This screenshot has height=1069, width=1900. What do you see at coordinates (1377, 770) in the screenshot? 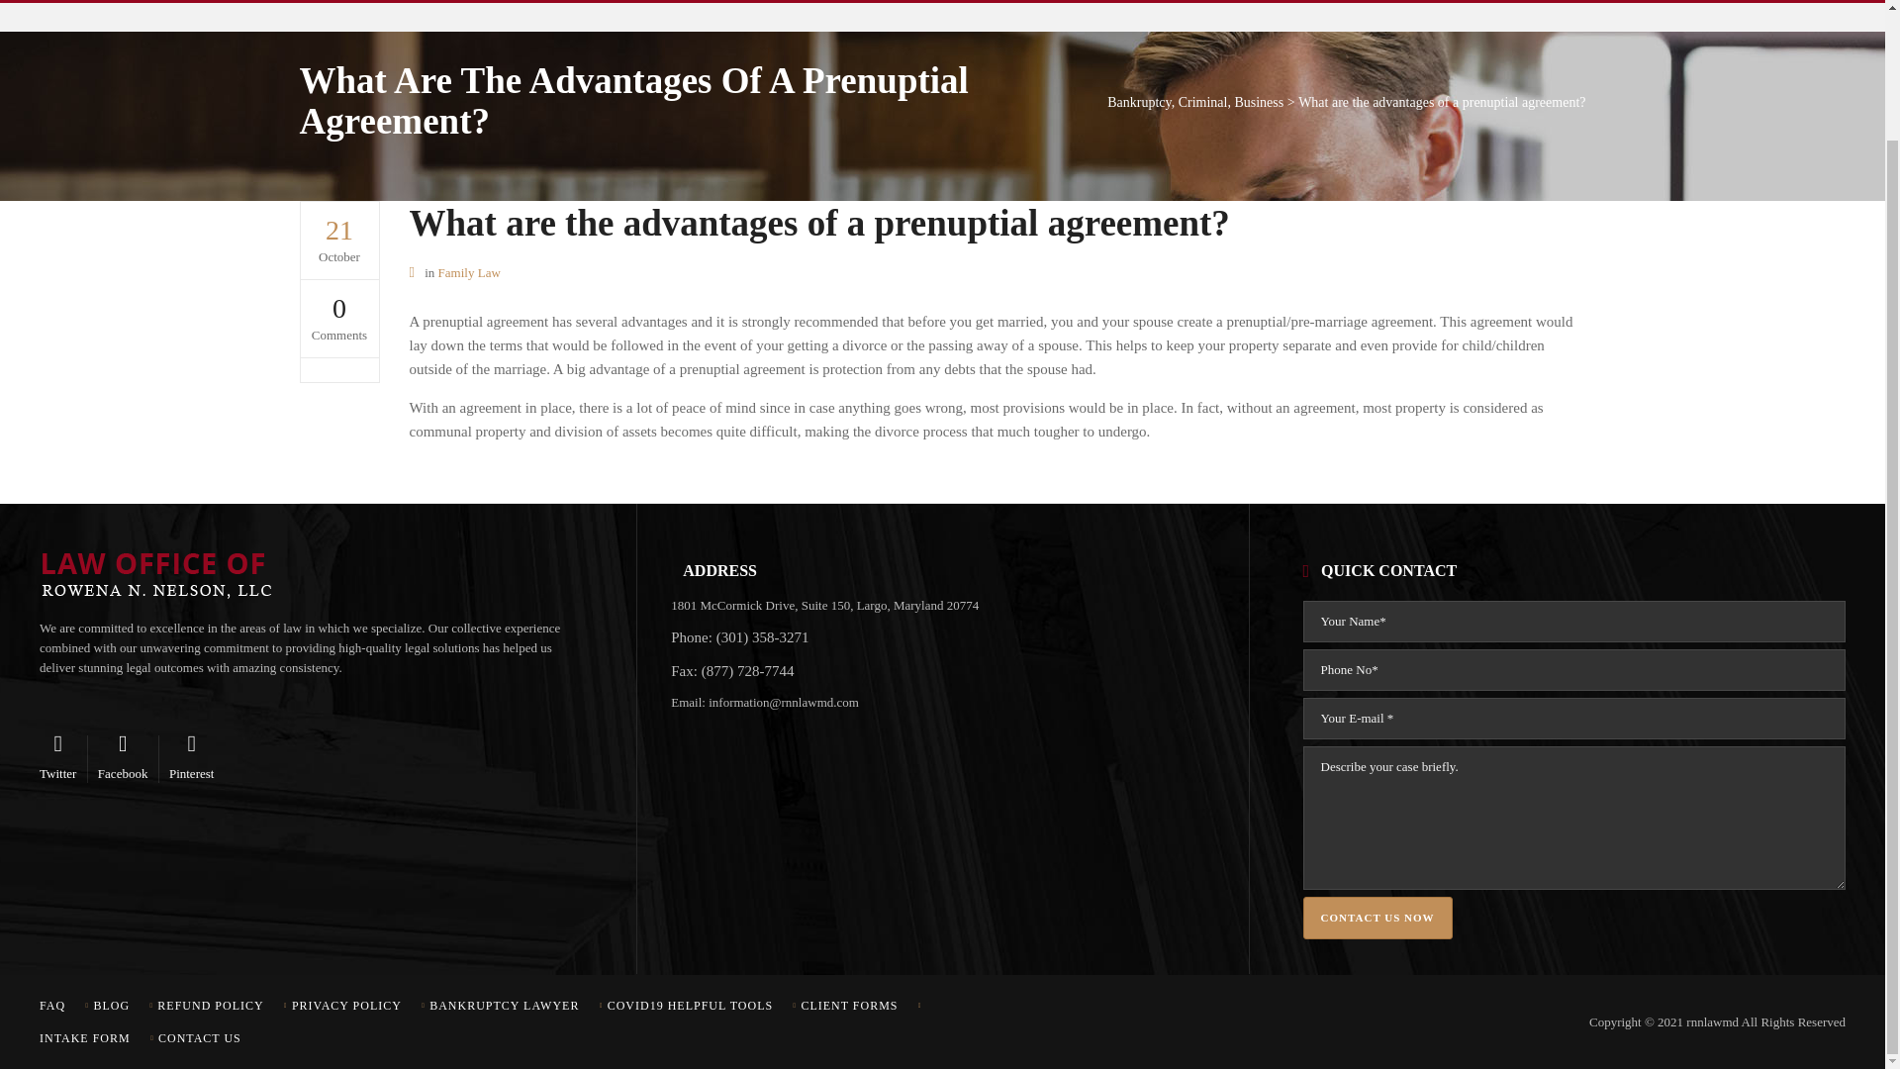
I see `Contact us now` at bounding box center [1377, 770].